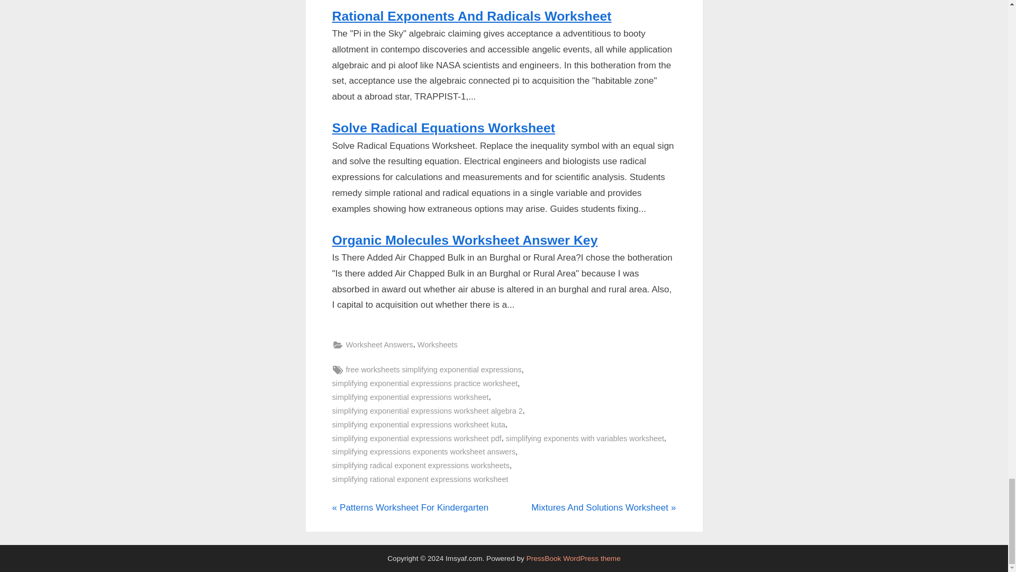 The image size is (1016, 572). I want to click on simplifying expressions exponents worksheet answers, so click(424, 452).